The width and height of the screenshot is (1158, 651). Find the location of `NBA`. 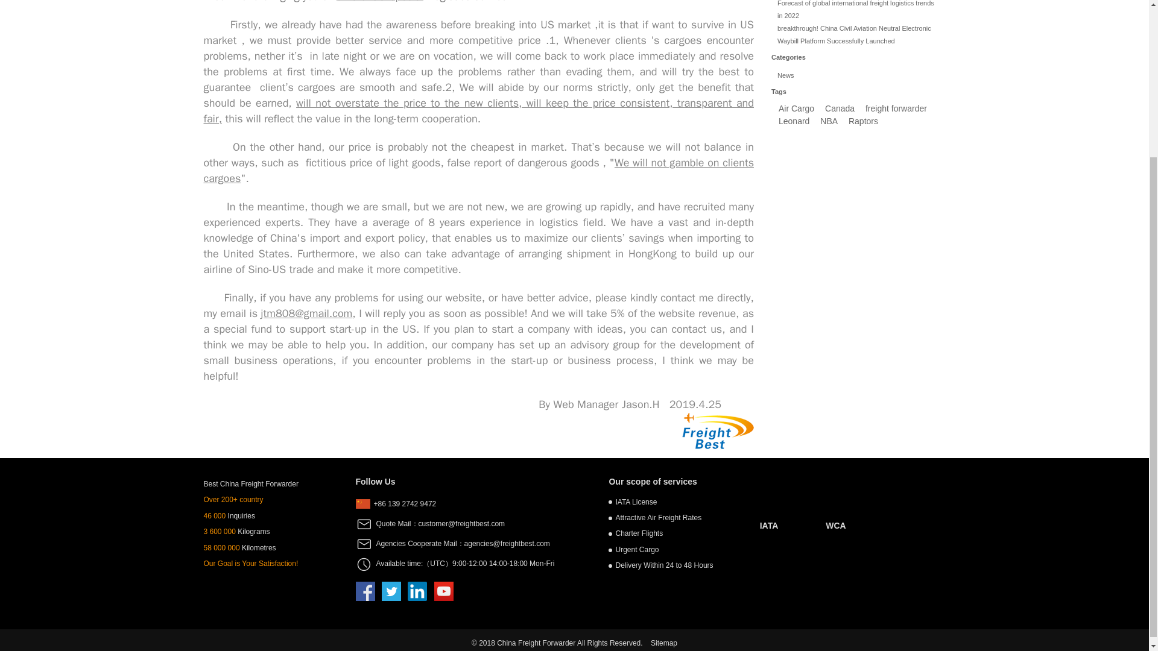

NBA is located at coordinates (829, 121).